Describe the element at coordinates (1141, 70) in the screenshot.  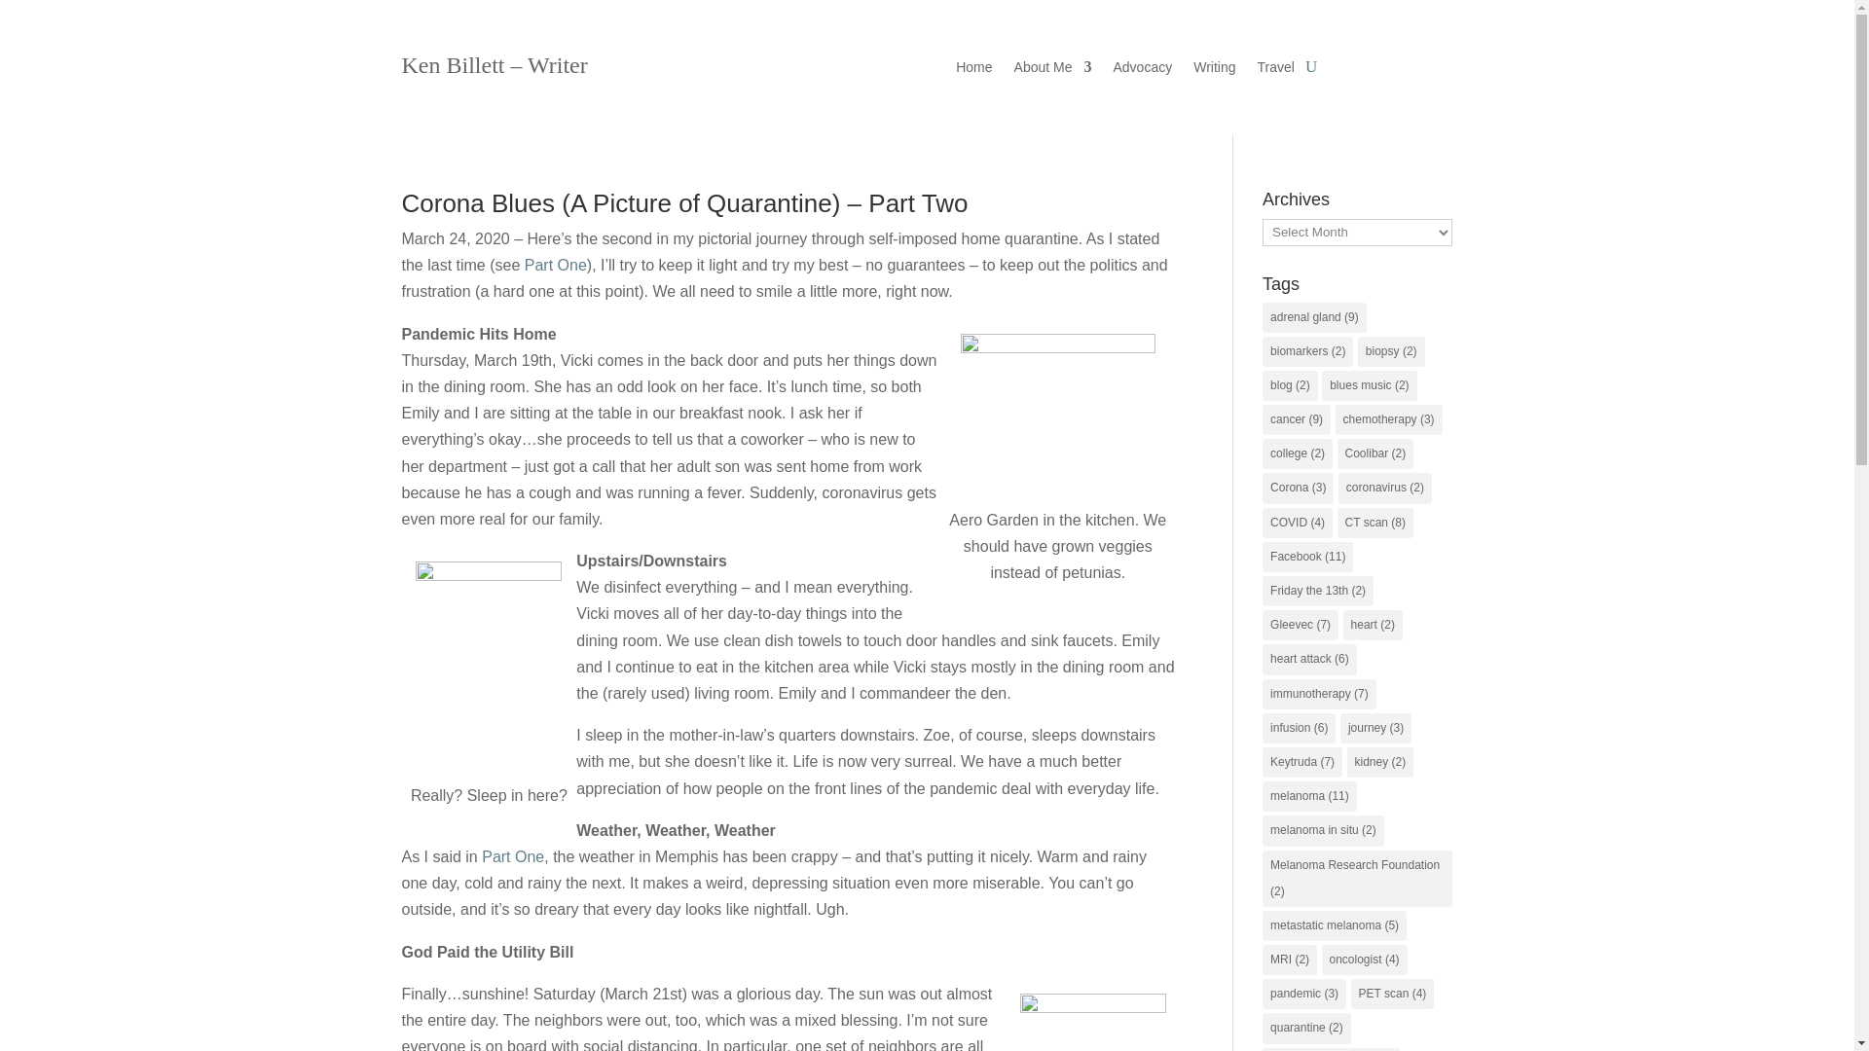
I see `Advocacy` at that location.